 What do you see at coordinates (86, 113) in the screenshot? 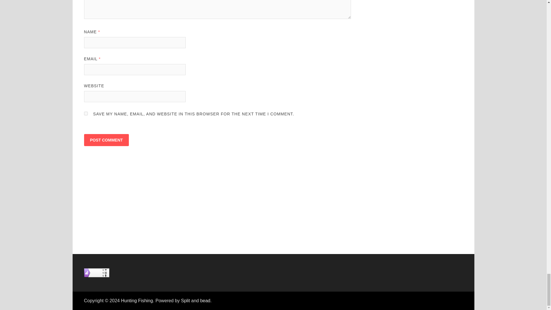
I see `yes` at bounding box center [86, 113].